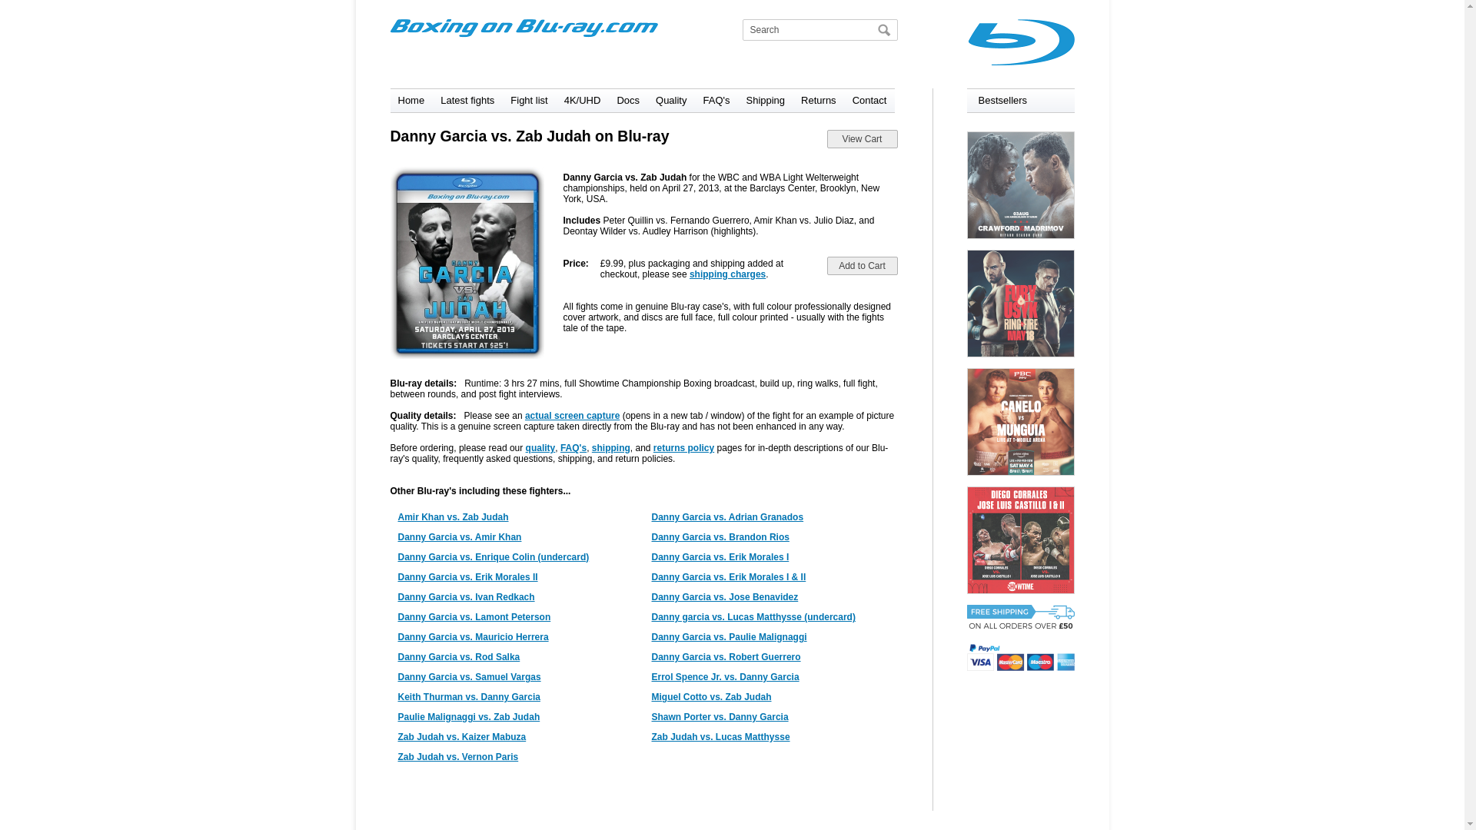 The height and width of the screenshot is (830, 1476). I want to click on Amir Khan vs. Zab Judah, so click(454, 517).